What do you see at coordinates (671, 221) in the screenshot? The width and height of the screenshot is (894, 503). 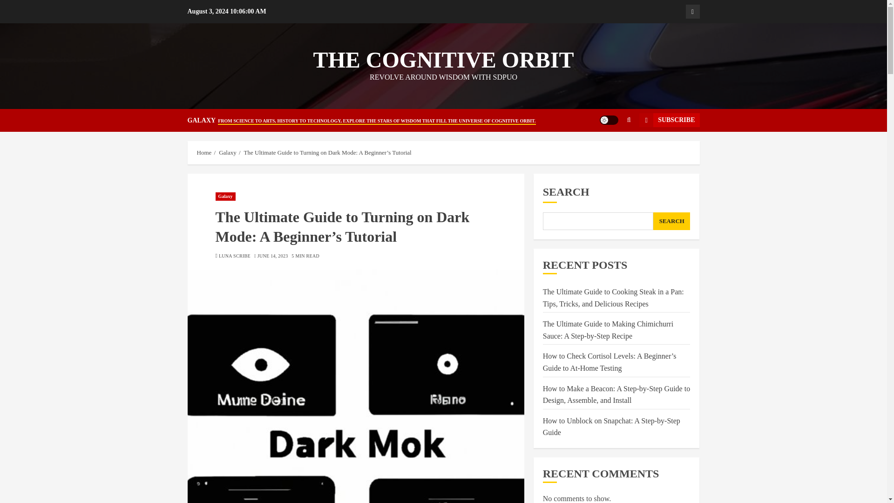 I see `SEARCH` at bounding box center [671, 221].